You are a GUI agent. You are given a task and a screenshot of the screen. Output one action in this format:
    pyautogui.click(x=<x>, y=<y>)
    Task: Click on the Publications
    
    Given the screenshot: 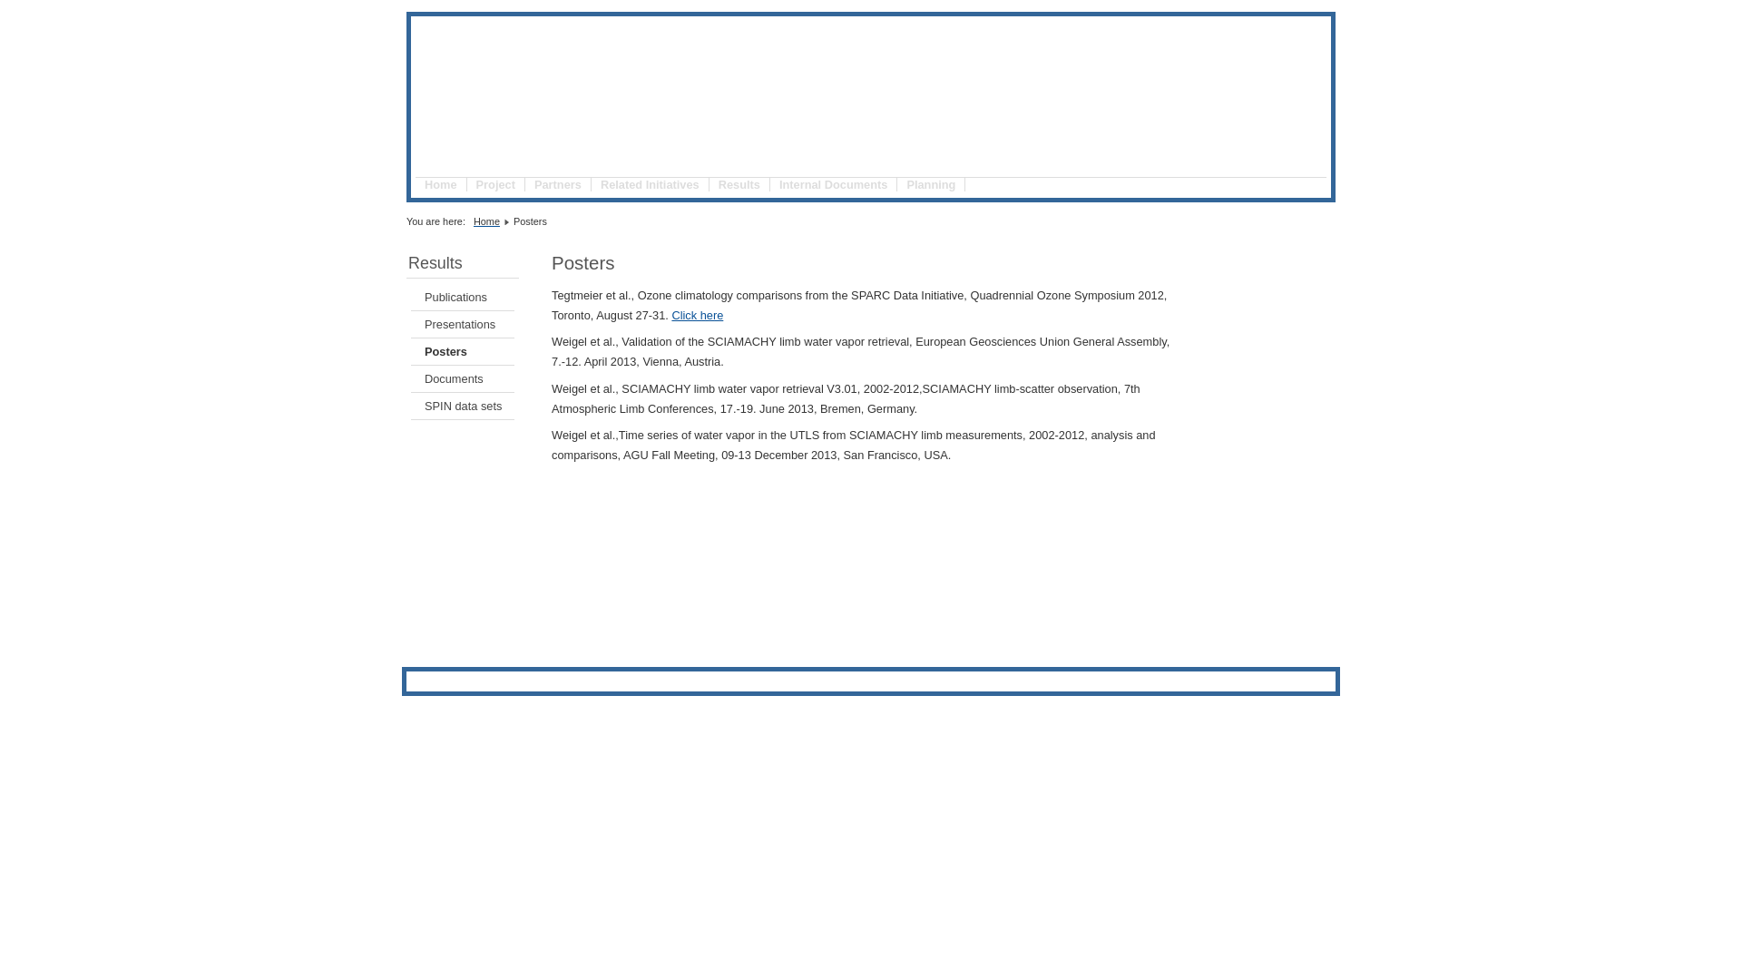 What is the action you would take?
    pyautogui.click(x=463, y=298)
    